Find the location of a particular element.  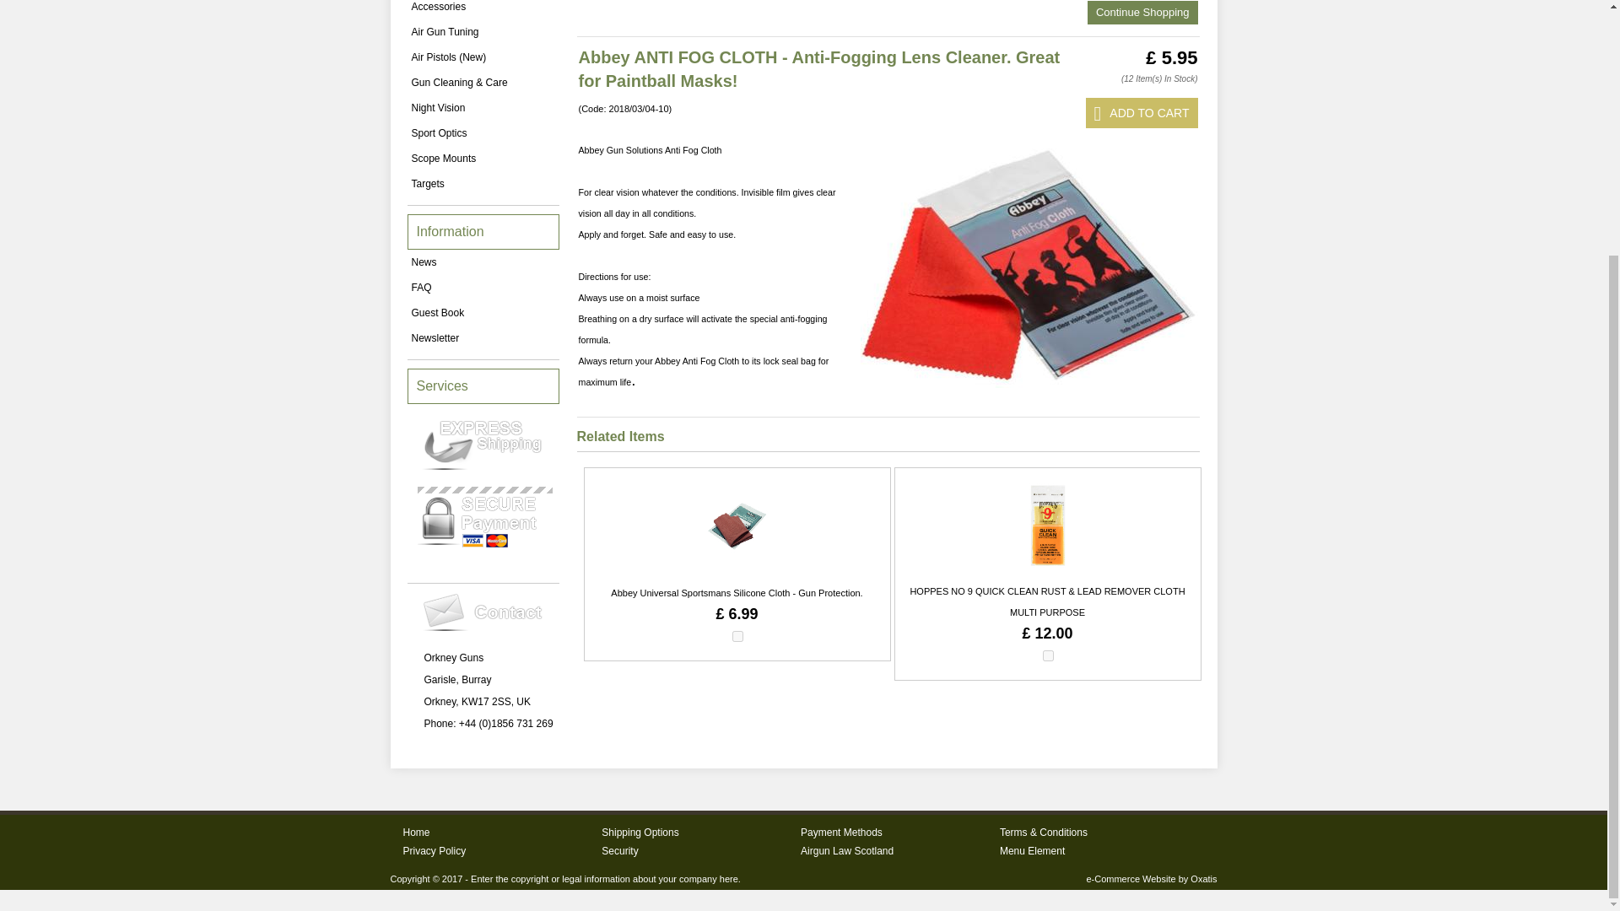

FAQ is located at coordinates (483, 288).